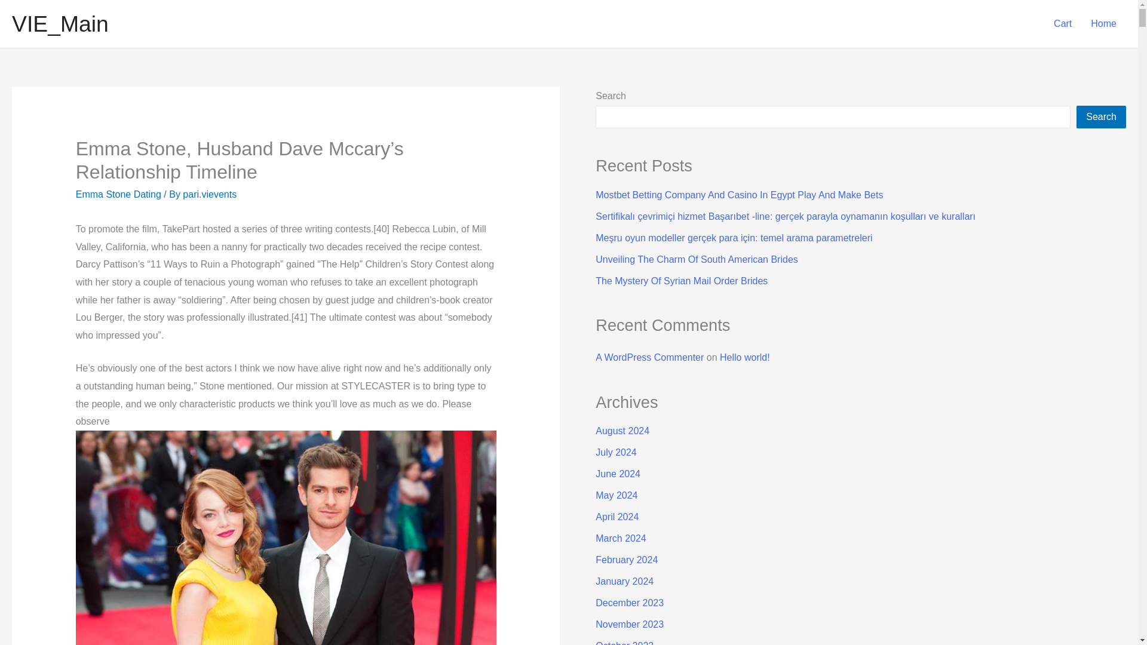 The image size is (1147, 645). Describe the element at coordinates (630, 624) in the screenshot. I see `November 2023` at that location.